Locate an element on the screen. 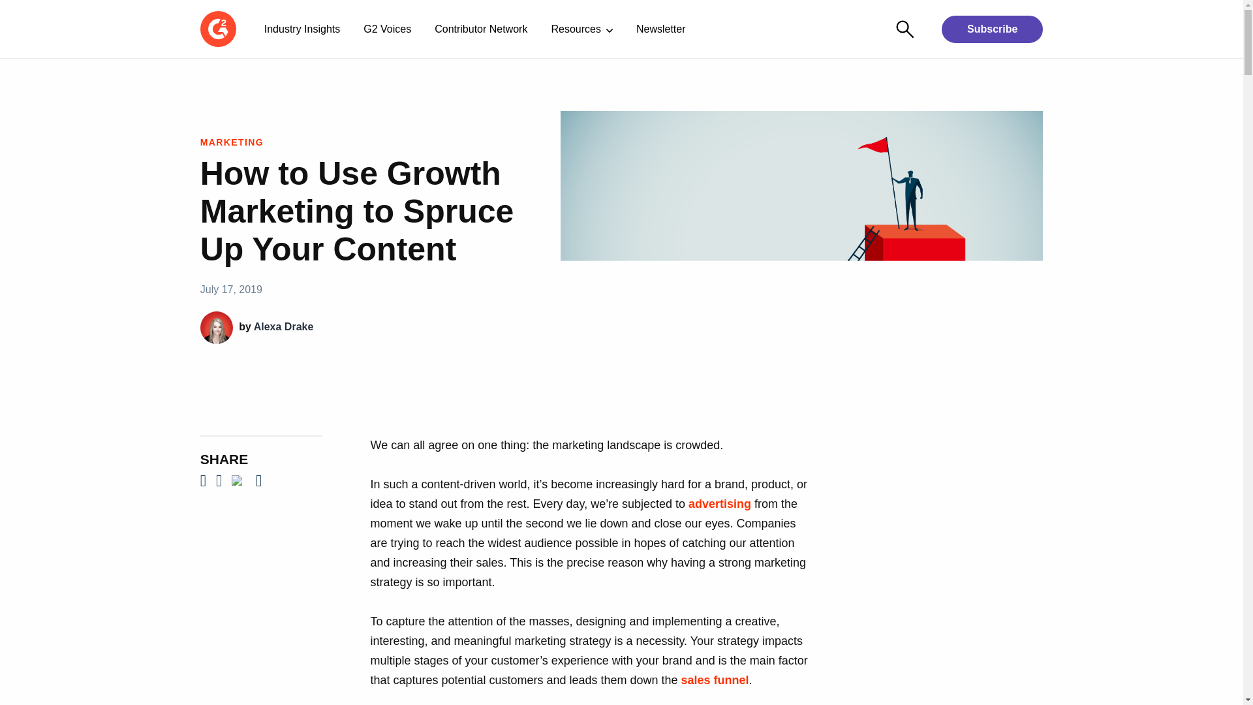  Resources is located at coordinates (581, 29).